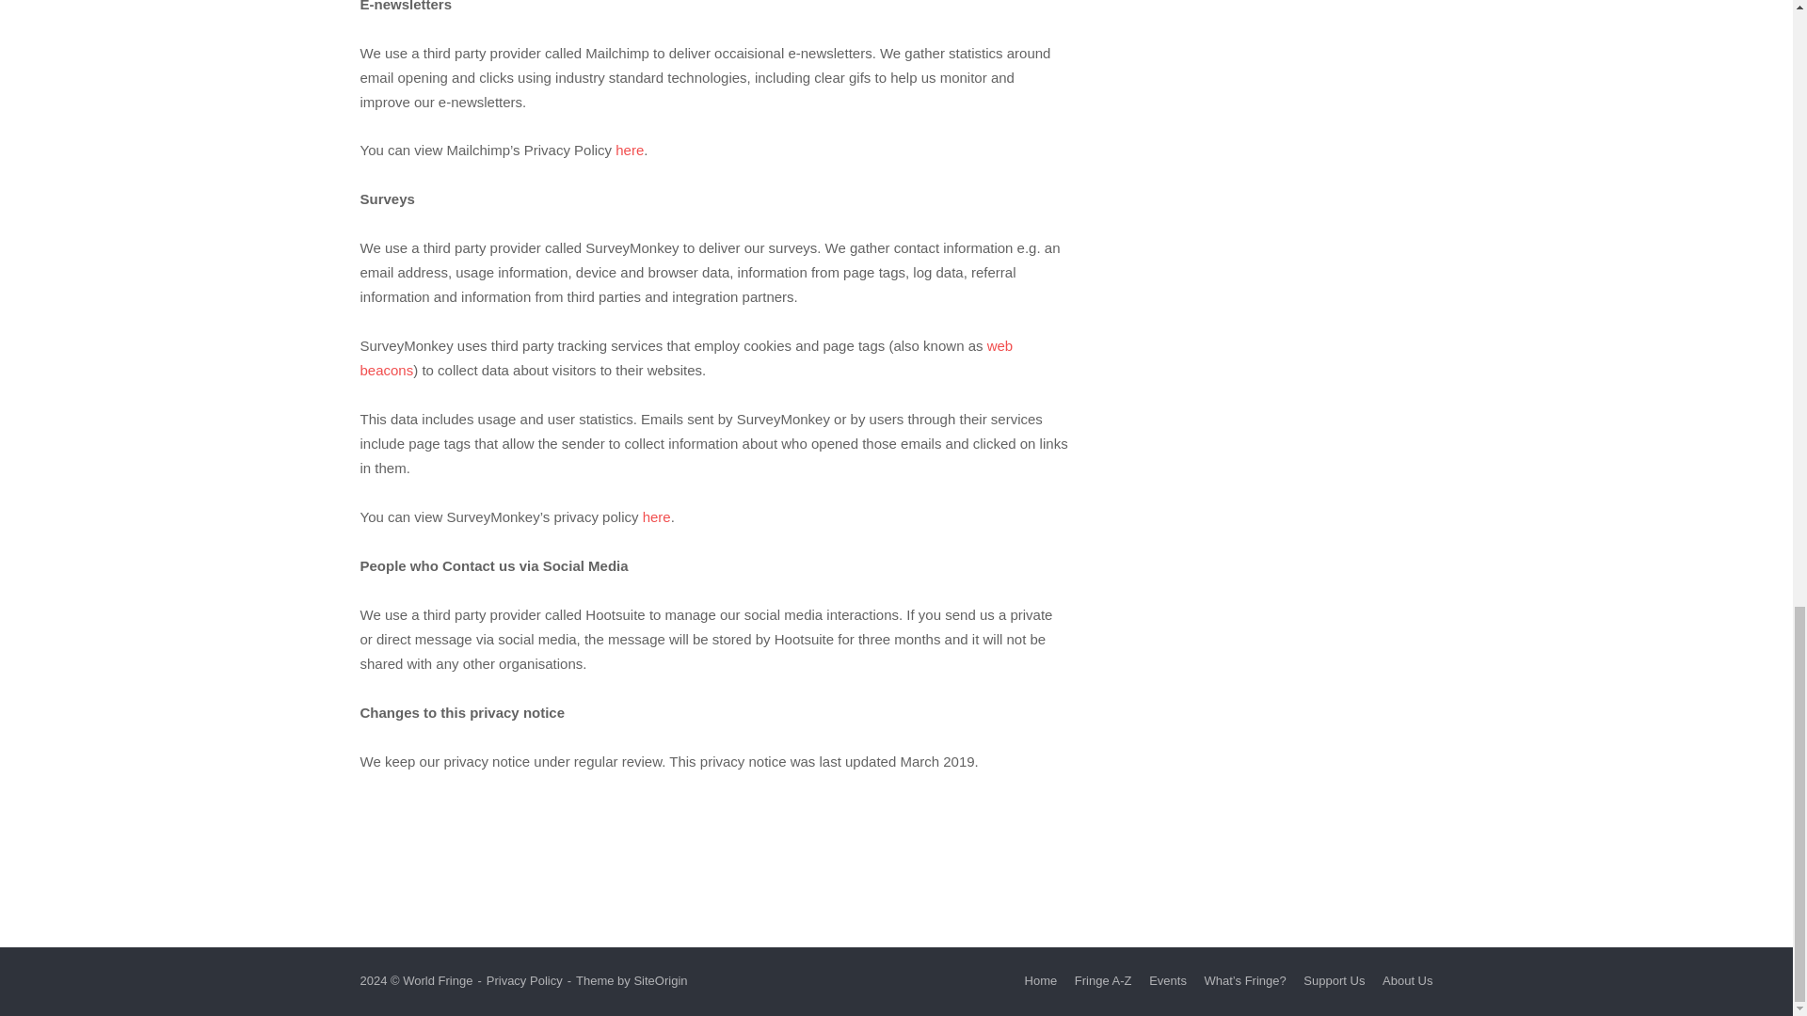  I want to click on web beacons, so click(685, 357).